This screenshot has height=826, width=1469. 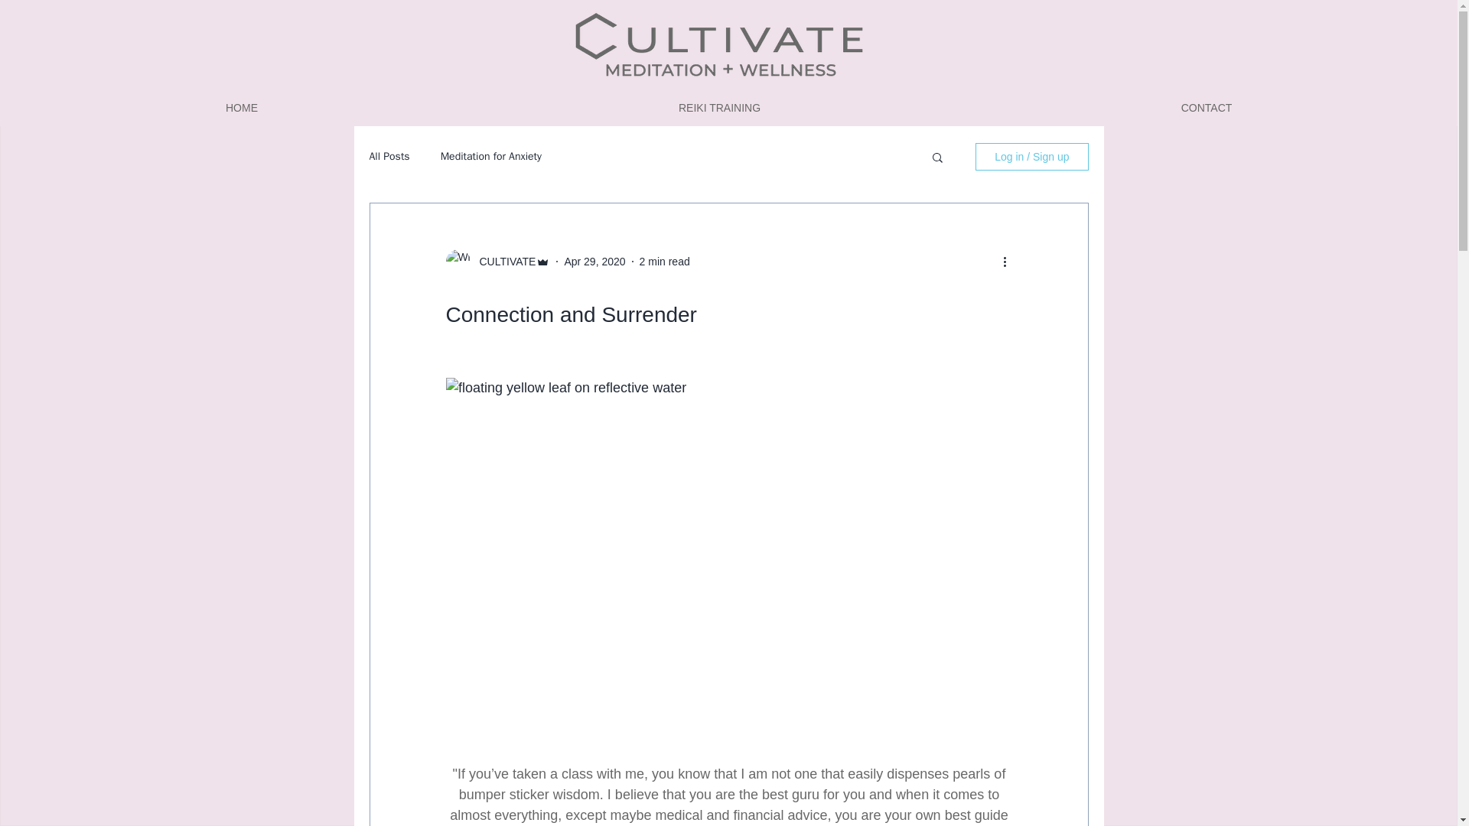 What do you see at coordinates (1207, 107) in the screenshot?
I see `CONTACT` at bounding box center [1207, 107].